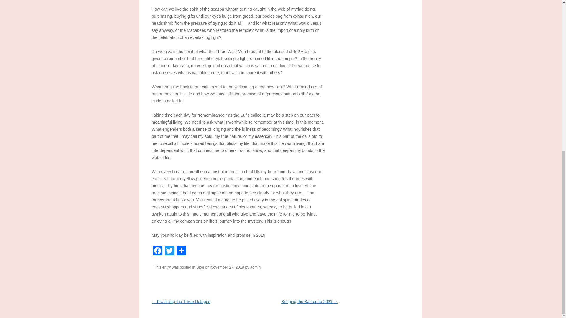 This screenshot has width=566, height=318. Describe the element at coordinates (255, 267) in the screenshot. I see `admin` at that location.